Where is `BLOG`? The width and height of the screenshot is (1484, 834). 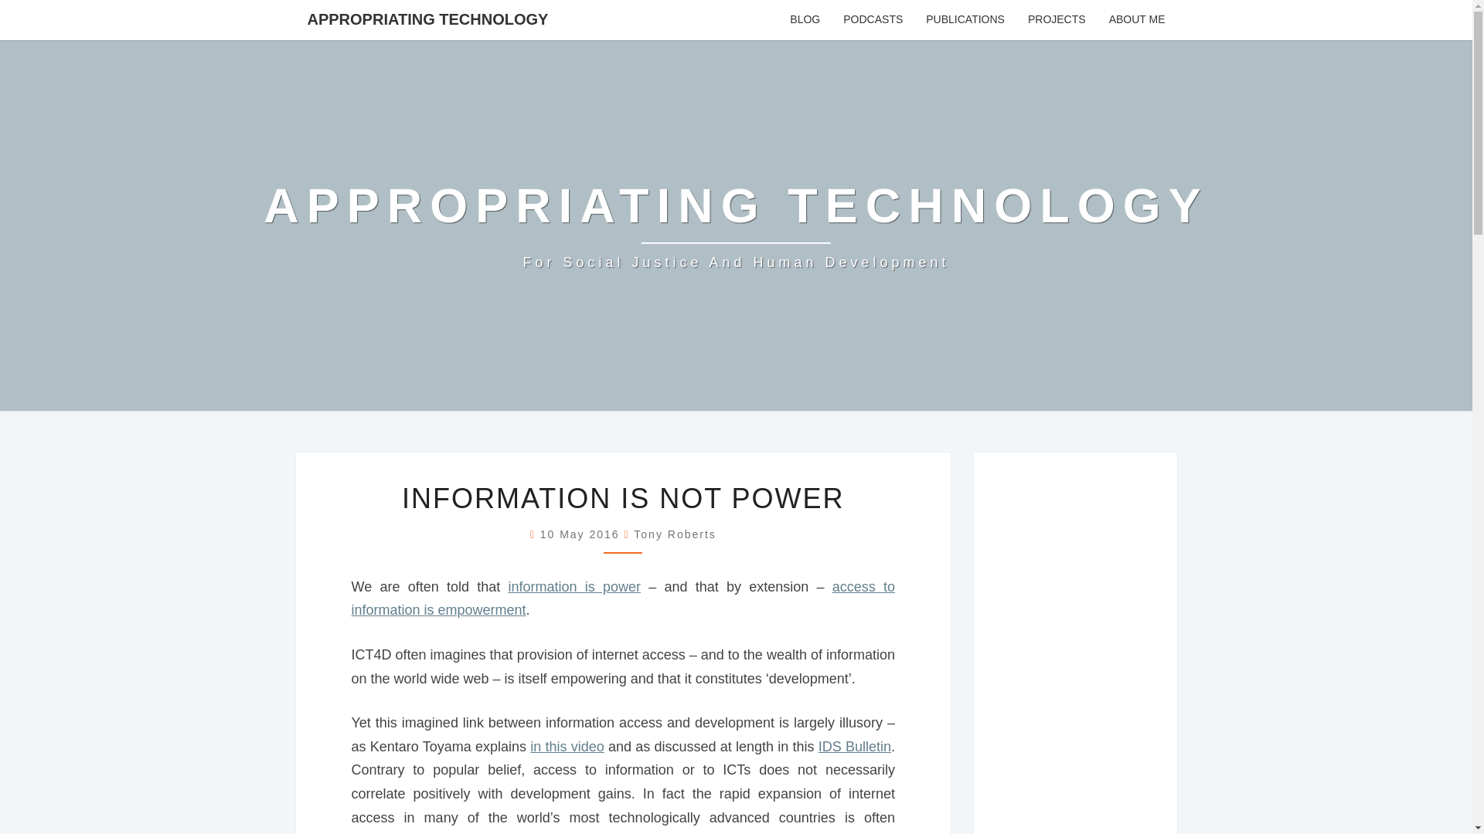
BLOG is located at coordinates (804, 20).